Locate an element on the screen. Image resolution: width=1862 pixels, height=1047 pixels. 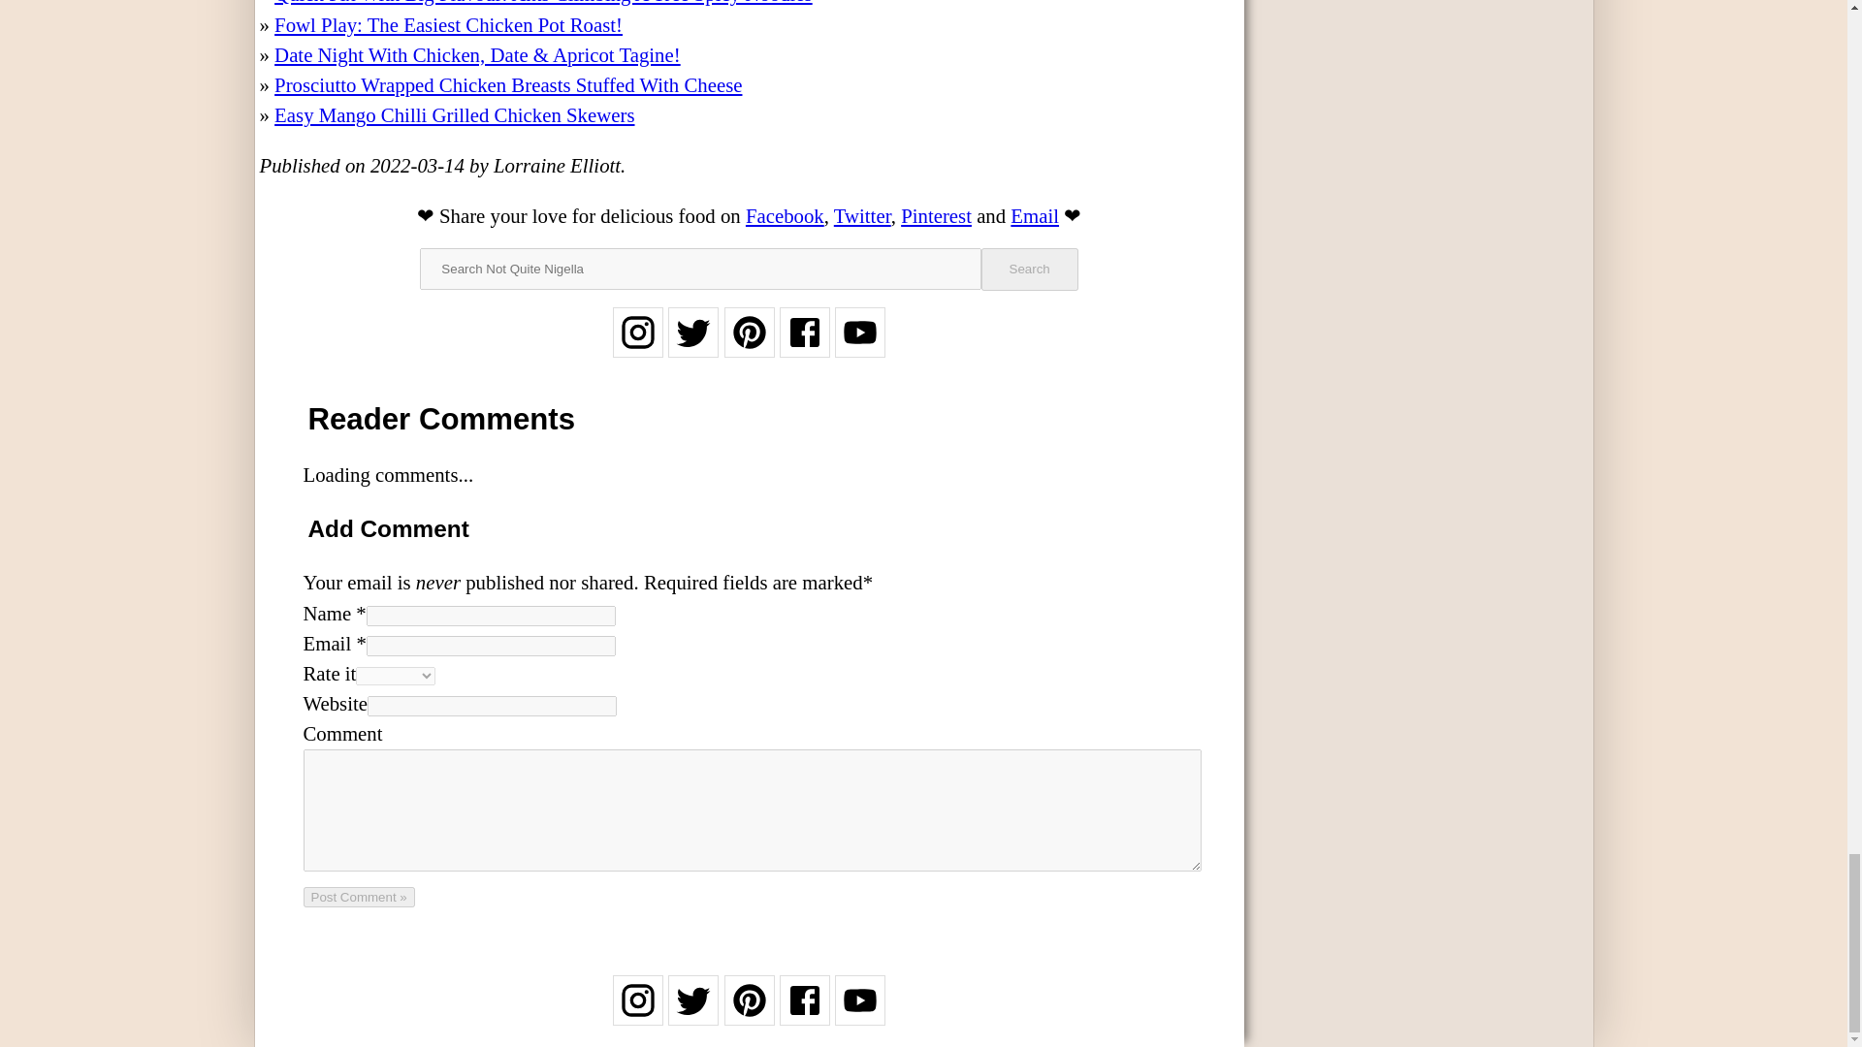
Follow on Instagram is located at coordinates (637, 1012).